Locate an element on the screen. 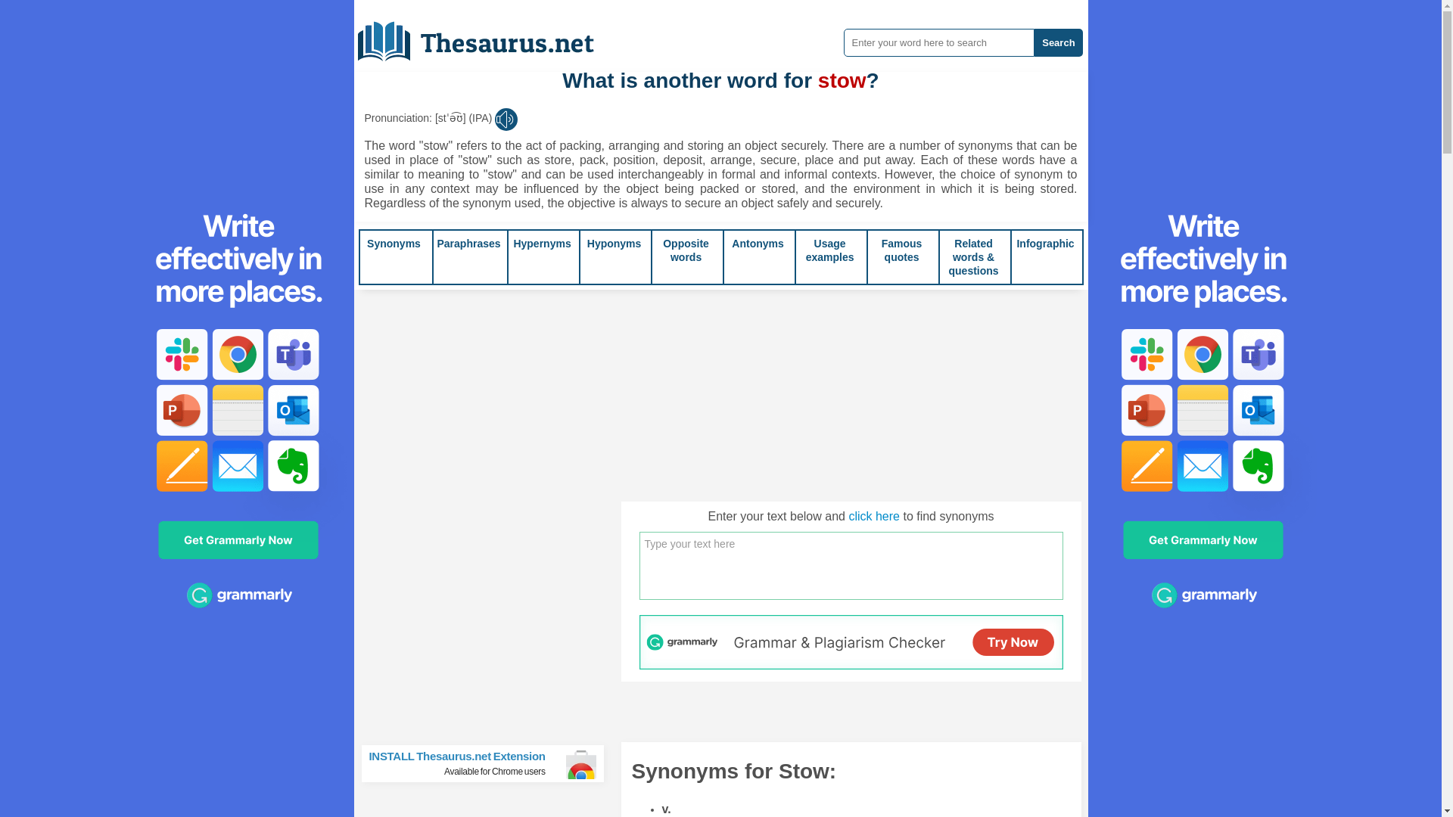 The image size is (1453, 817). Antonyms is located at coordinates (902, 250).